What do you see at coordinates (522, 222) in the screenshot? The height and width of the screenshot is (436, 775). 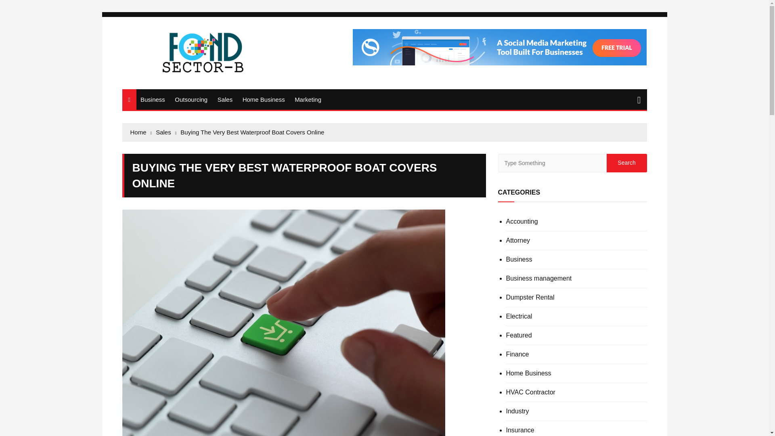 I see `Accounting` at bounding box center [522, 222].